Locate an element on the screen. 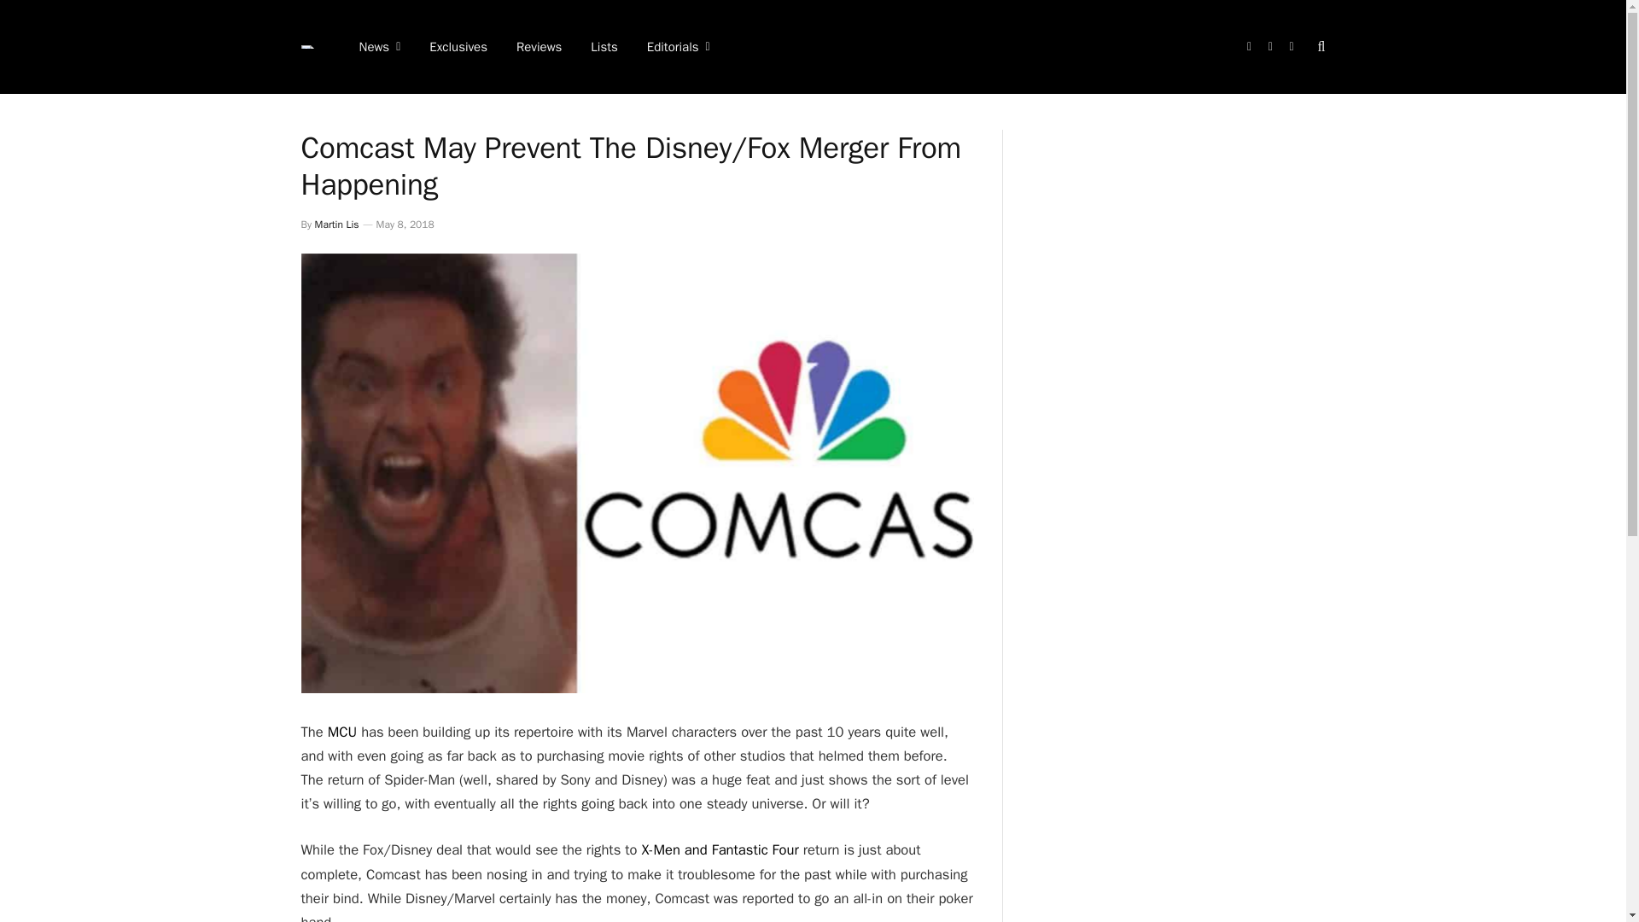 This screenshot has width=1639, height=922. X-Men and Fantastic Four is located at coordinates (719, 849).